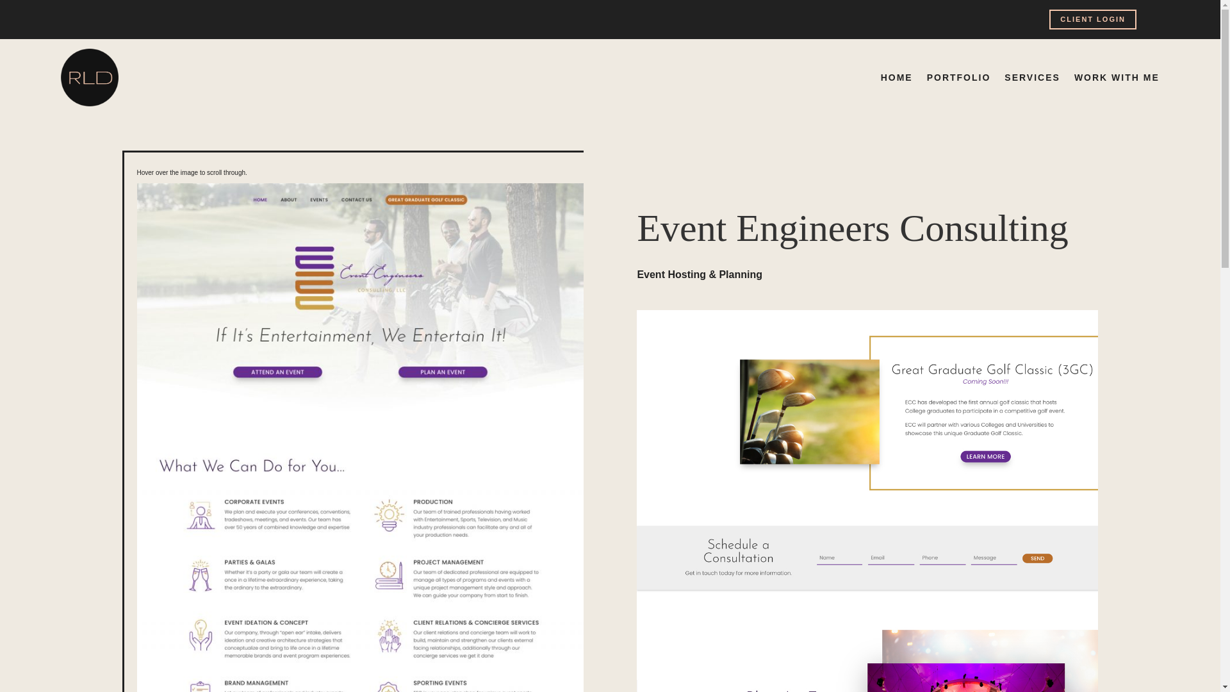 Image resolution: width=1230 pixels, height=692 pixels. Describe the element at coordinates (1093, 19) in the screenshot. I see `CLIENT LOGIN` at that location.